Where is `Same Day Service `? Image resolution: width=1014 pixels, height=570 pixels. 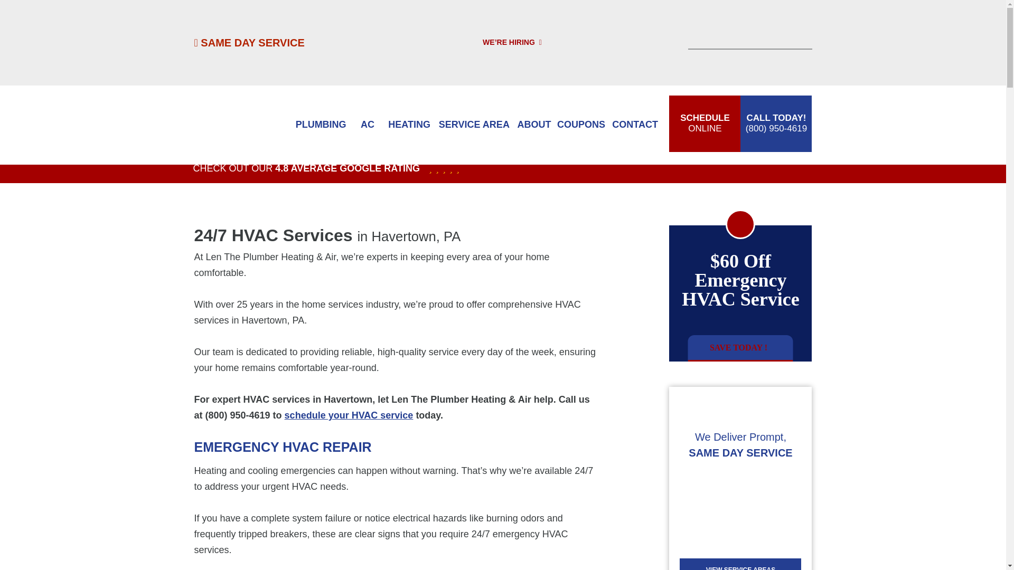 Same Day Service  is located at coordinates (249, 42).